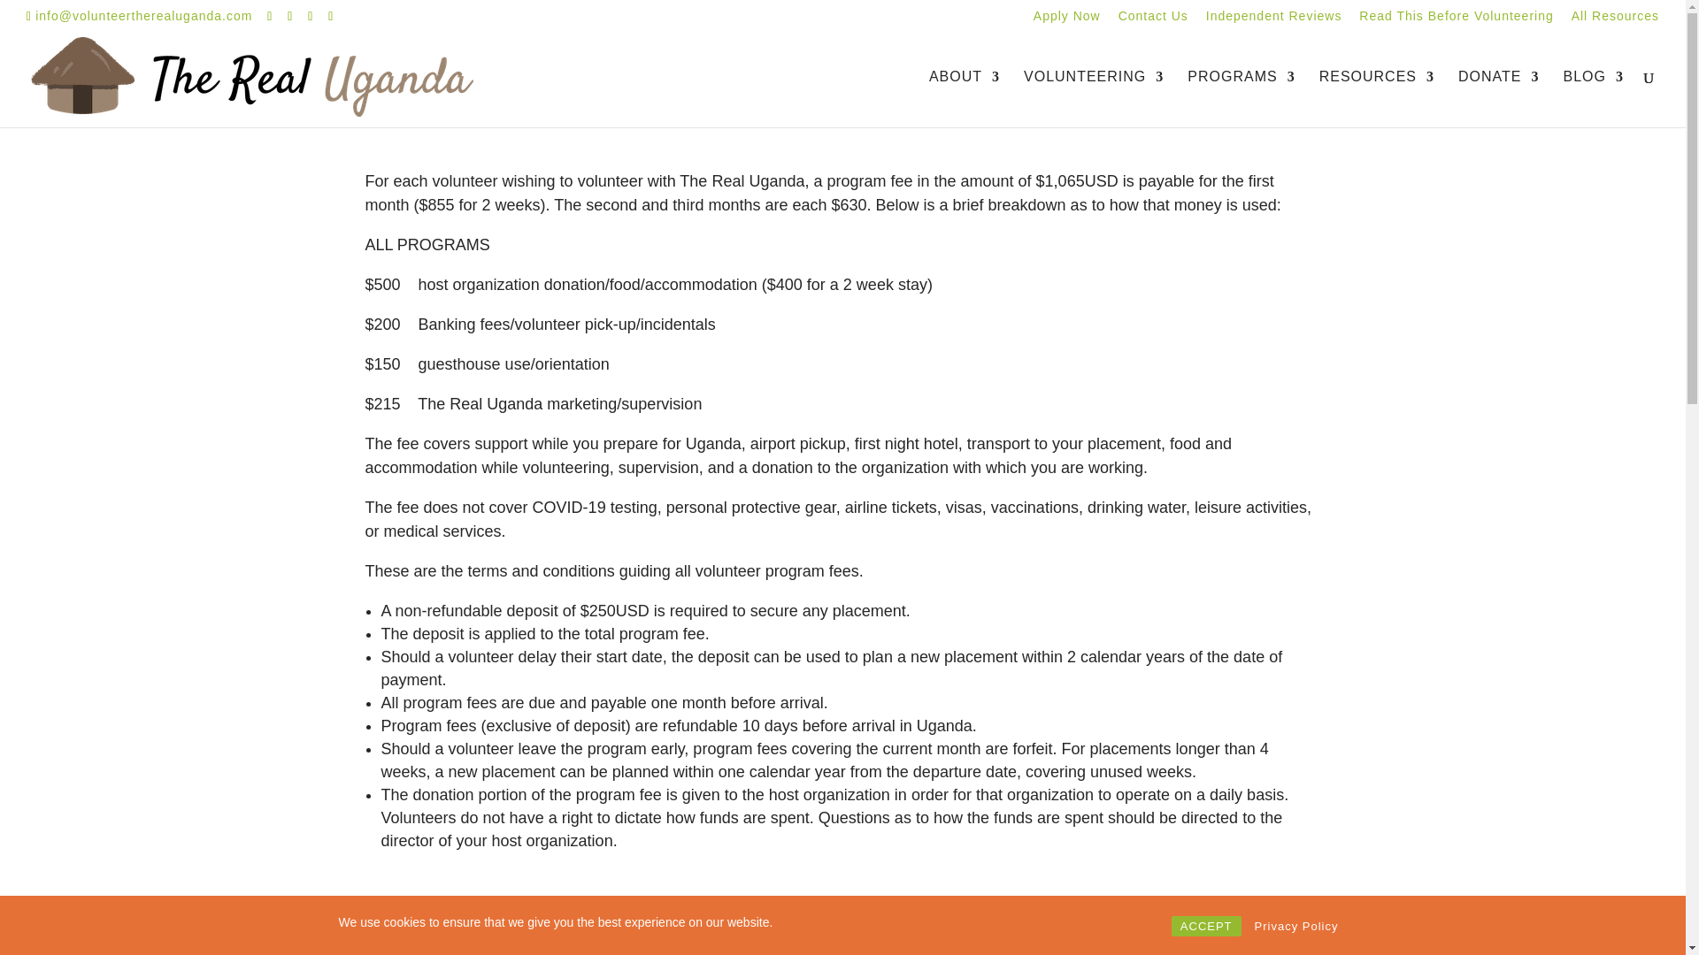 The width and height of the screenshot is (1699, 955). I want to click on ABOUT, so click(965, 98).